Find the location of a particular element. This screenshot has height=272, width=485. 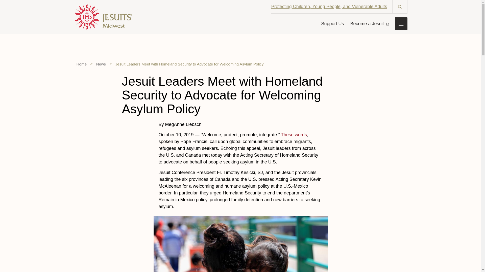

Support Us is located at coordinates (332, 23).